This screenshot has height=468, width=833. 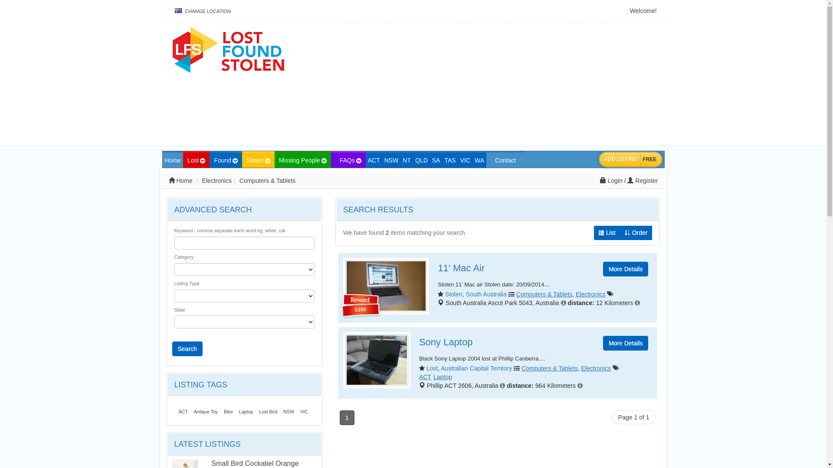 I want to click on Sony Laptop, so click(x=446, y=342).